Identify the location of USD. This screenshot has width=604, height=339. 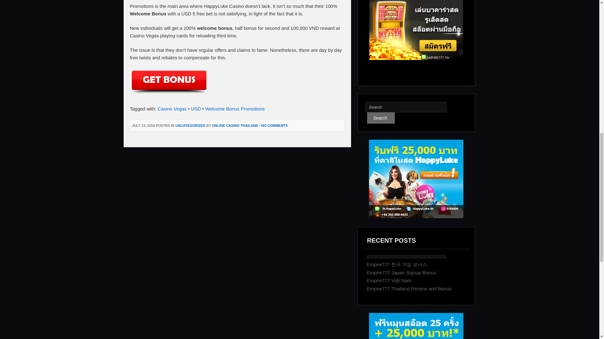
(196, 109).